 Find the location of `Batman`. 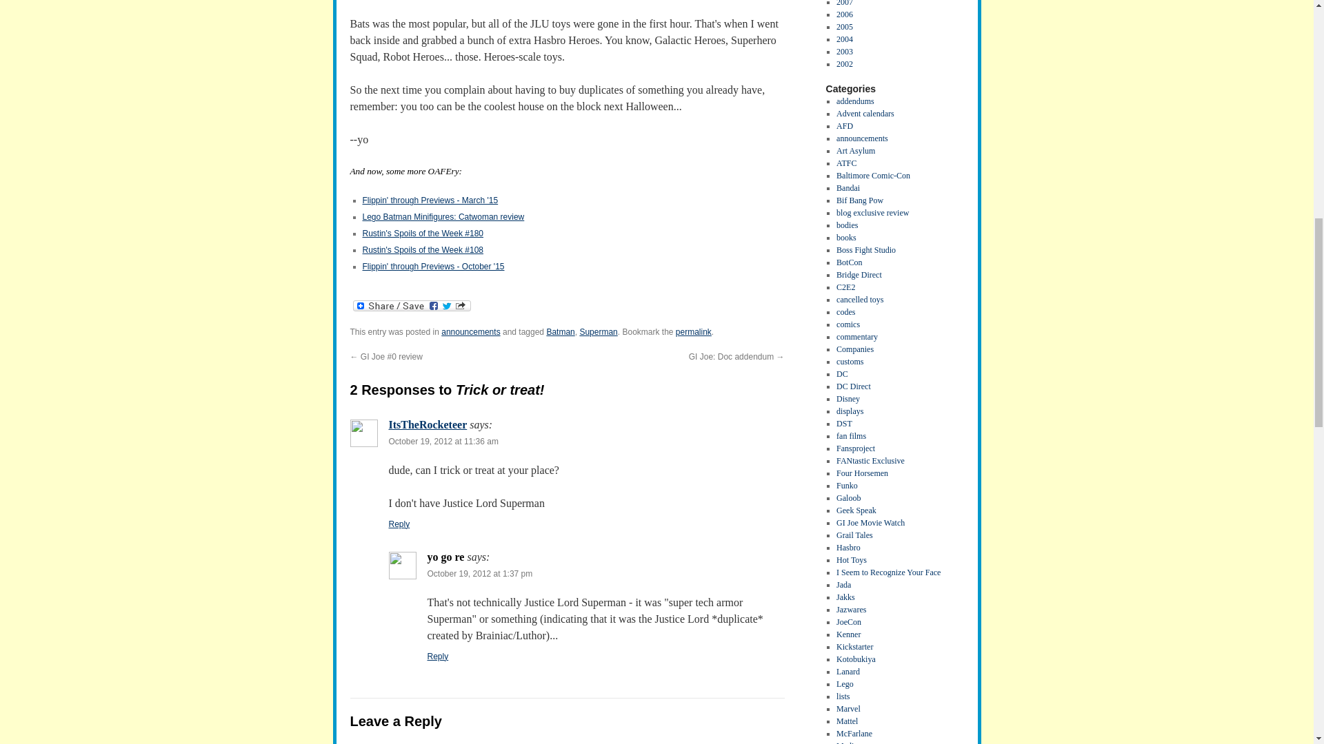

Batman is located at coordinates (560, 332).